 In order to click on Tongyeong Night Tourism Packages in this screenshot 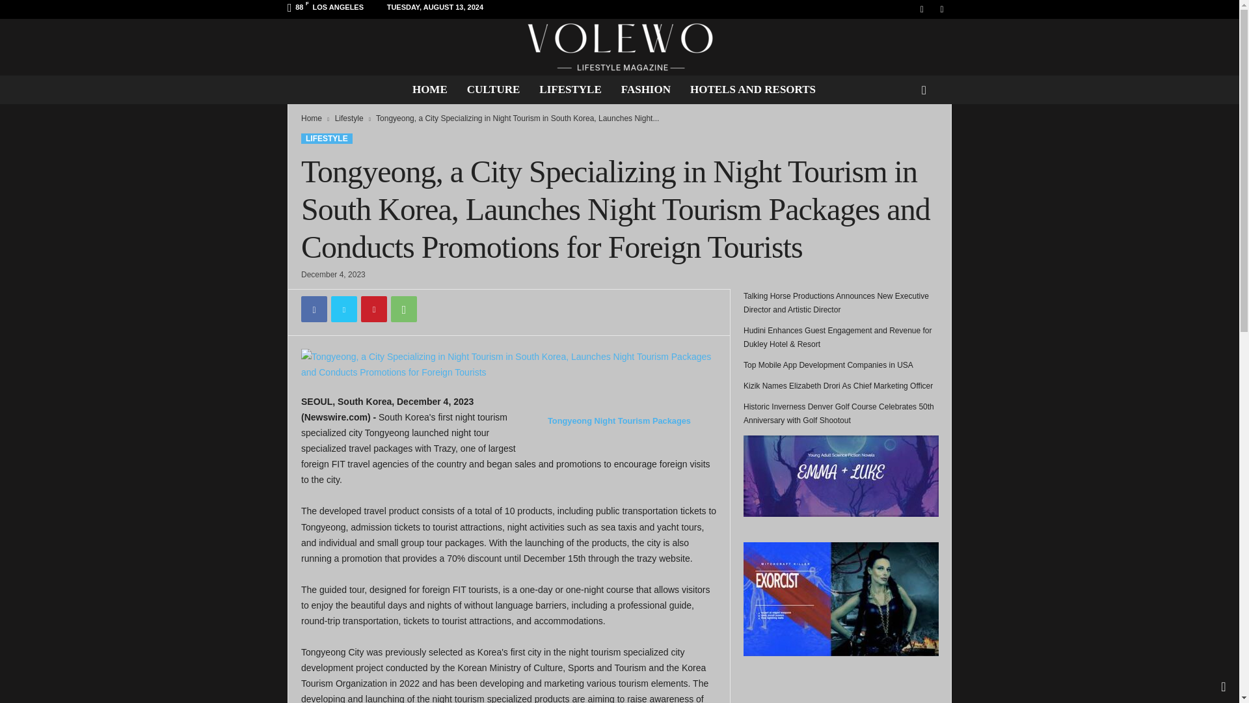, I will do `click(619, 428)`.